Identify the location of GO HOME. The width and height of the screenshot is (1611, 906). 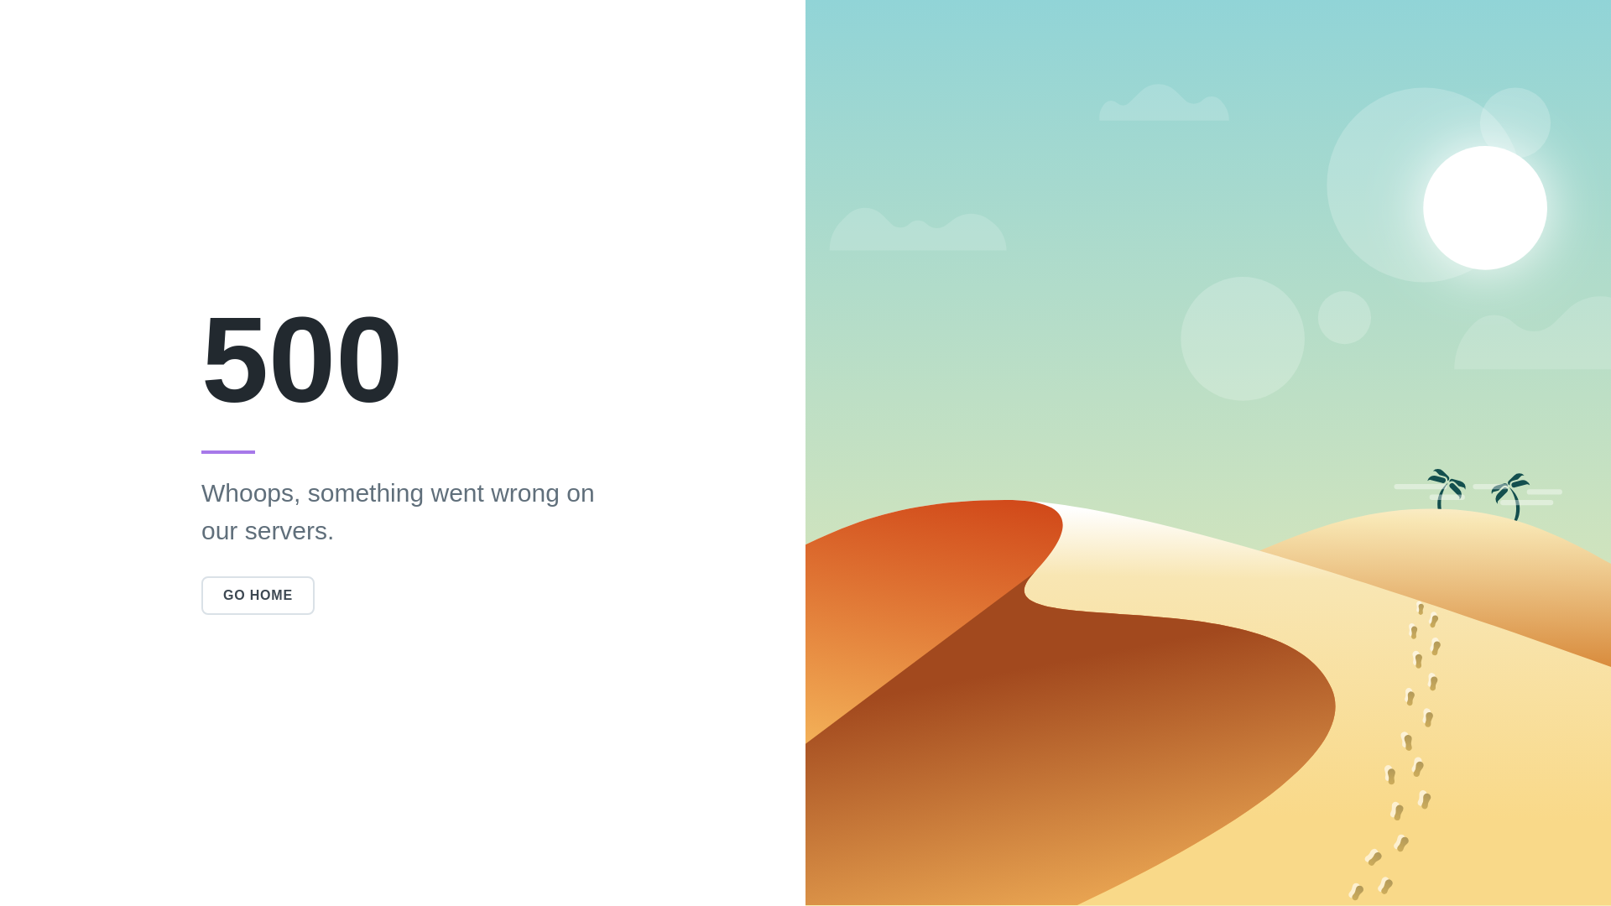
(258, 596).